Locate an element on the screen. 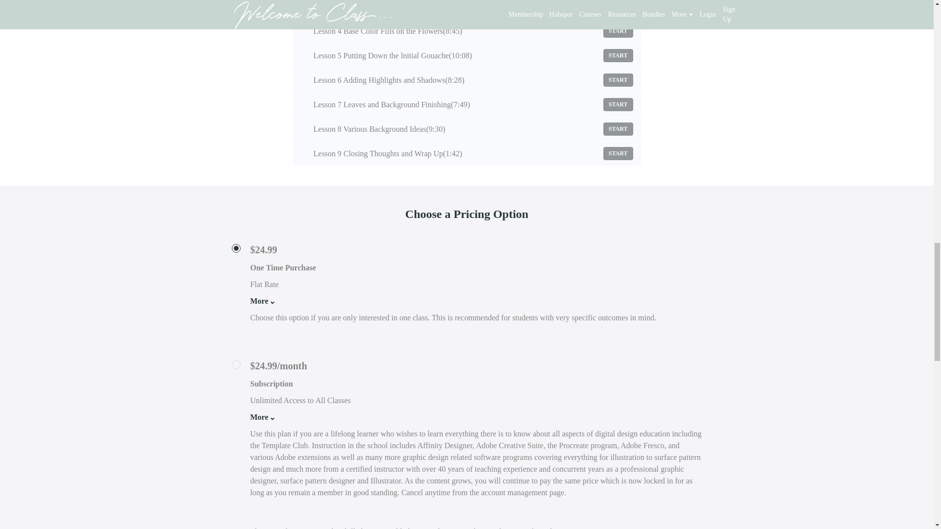  START is located at coordinates (618, 56).